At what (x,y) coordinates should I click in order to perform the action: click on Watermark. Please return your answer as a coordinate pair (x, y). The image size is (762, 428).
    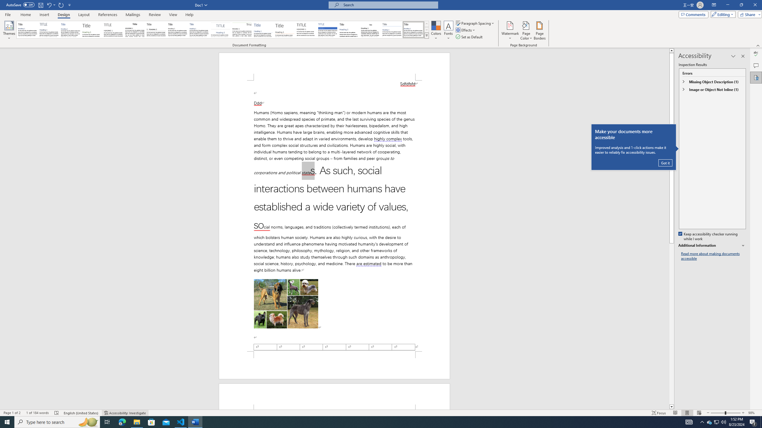
    Looking at the image, I should click on (510, 31).